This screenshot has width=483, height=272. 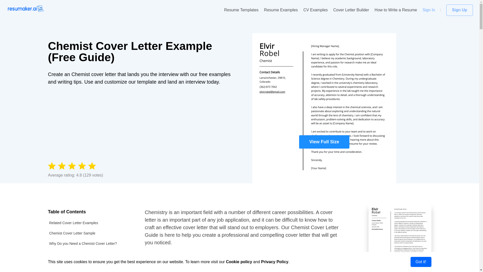 What do you see at coordinates (90, 254) in the screenshot?
I see `A Few Important Rules To Keep In Mind` at bounding box center [90, 254].